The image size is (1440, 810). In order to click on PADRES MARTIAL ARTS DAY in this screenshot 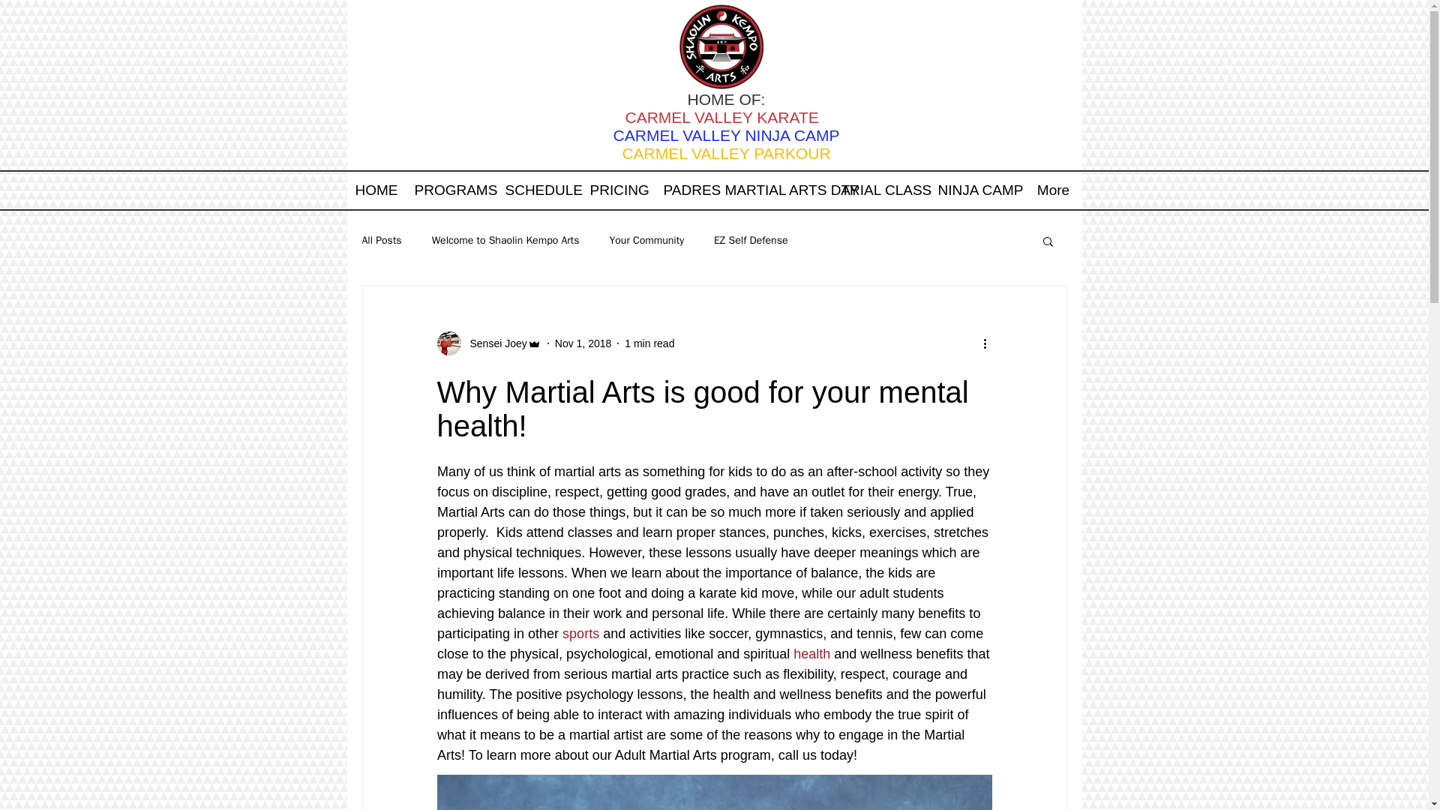, I will do `click(744, 190)`.